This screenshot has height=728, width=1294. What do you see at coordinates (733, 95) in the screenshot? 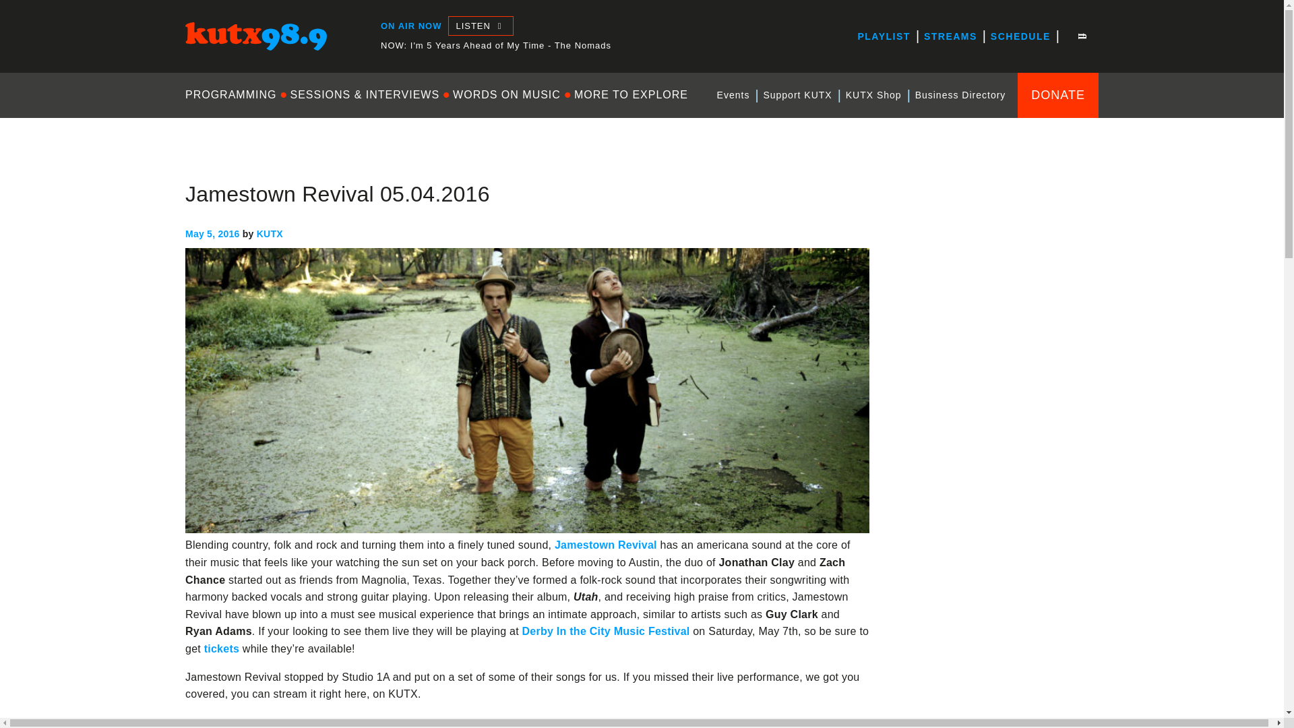
I see `Events` at bounding box center [733, 95].